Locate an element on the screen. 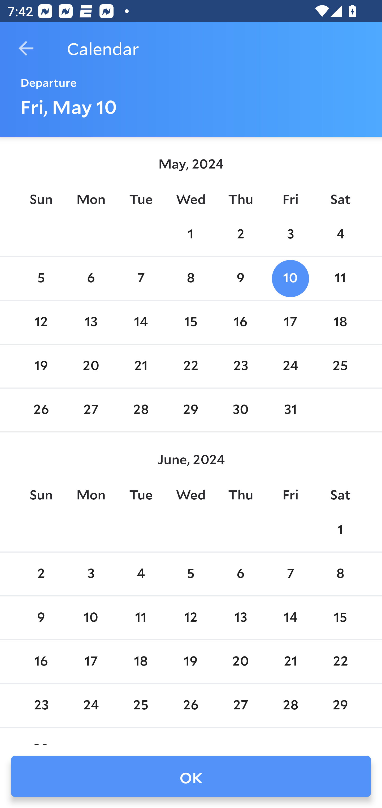 The height and width of the screenshot is (808, 382). 18 is located at coordinates (141, 662).